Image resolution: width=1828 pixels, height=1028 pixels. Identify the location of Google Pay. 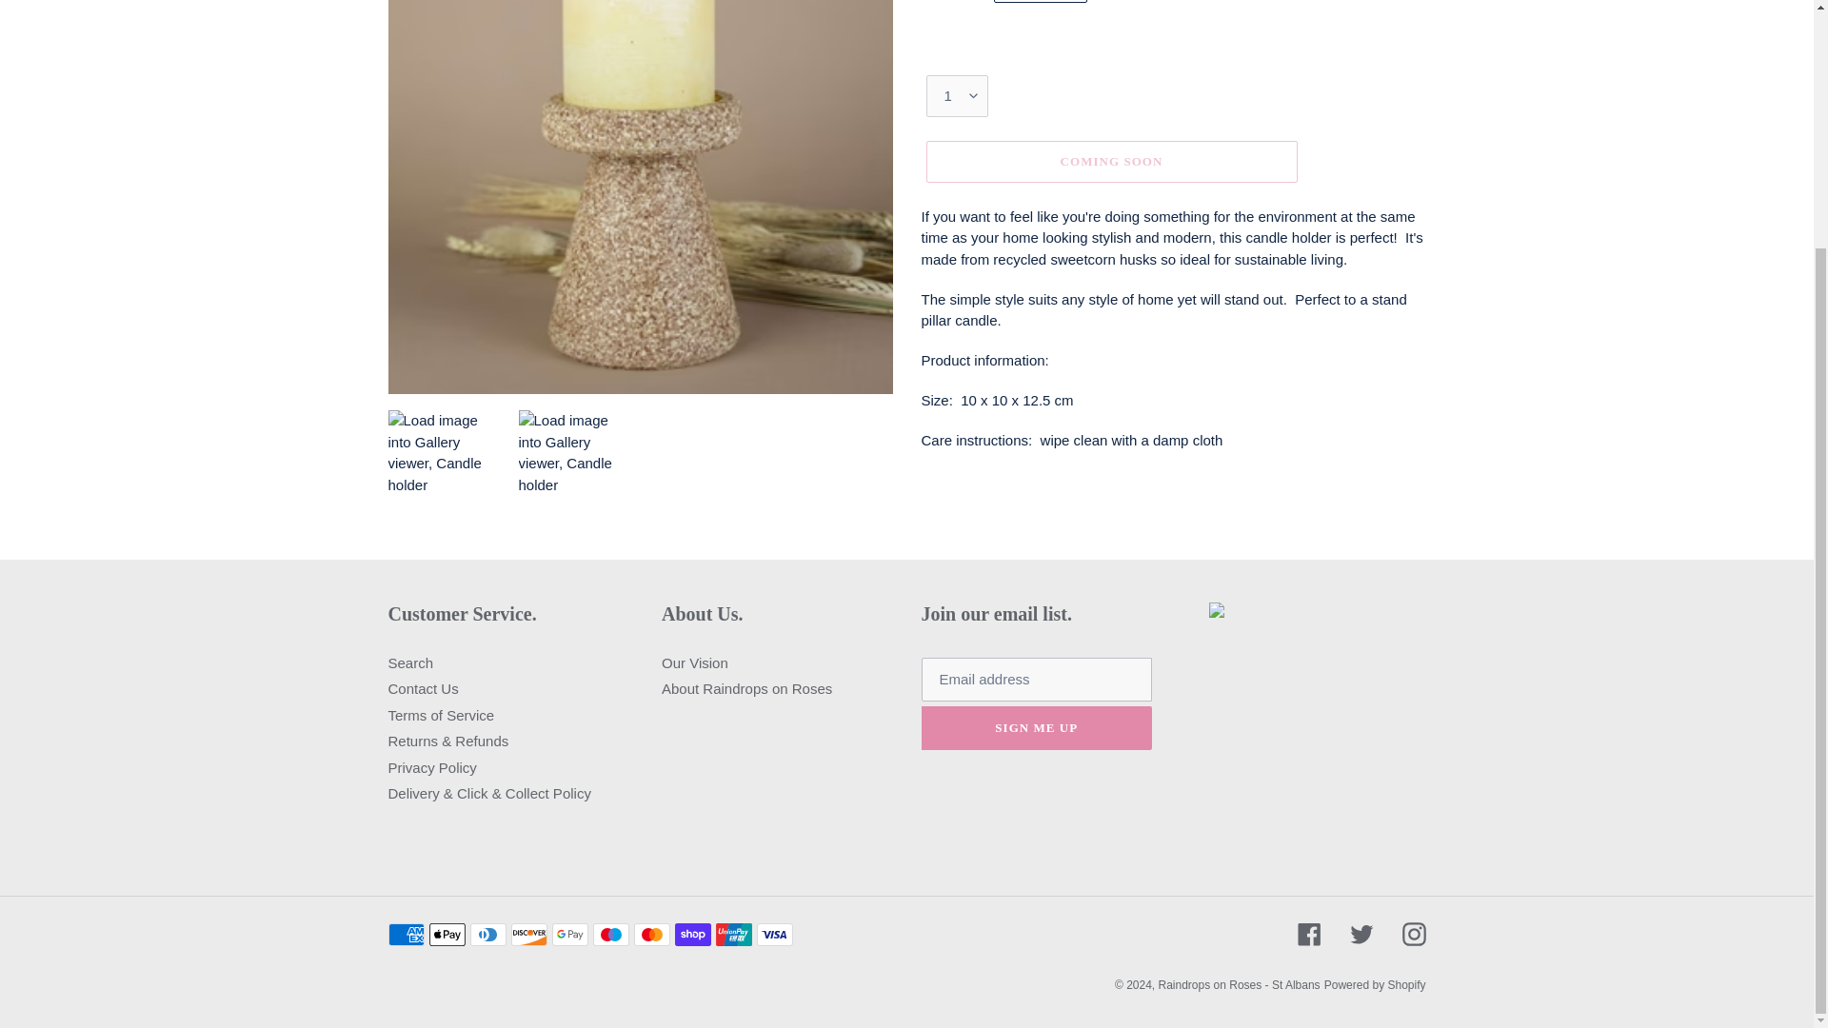
(569, 933).